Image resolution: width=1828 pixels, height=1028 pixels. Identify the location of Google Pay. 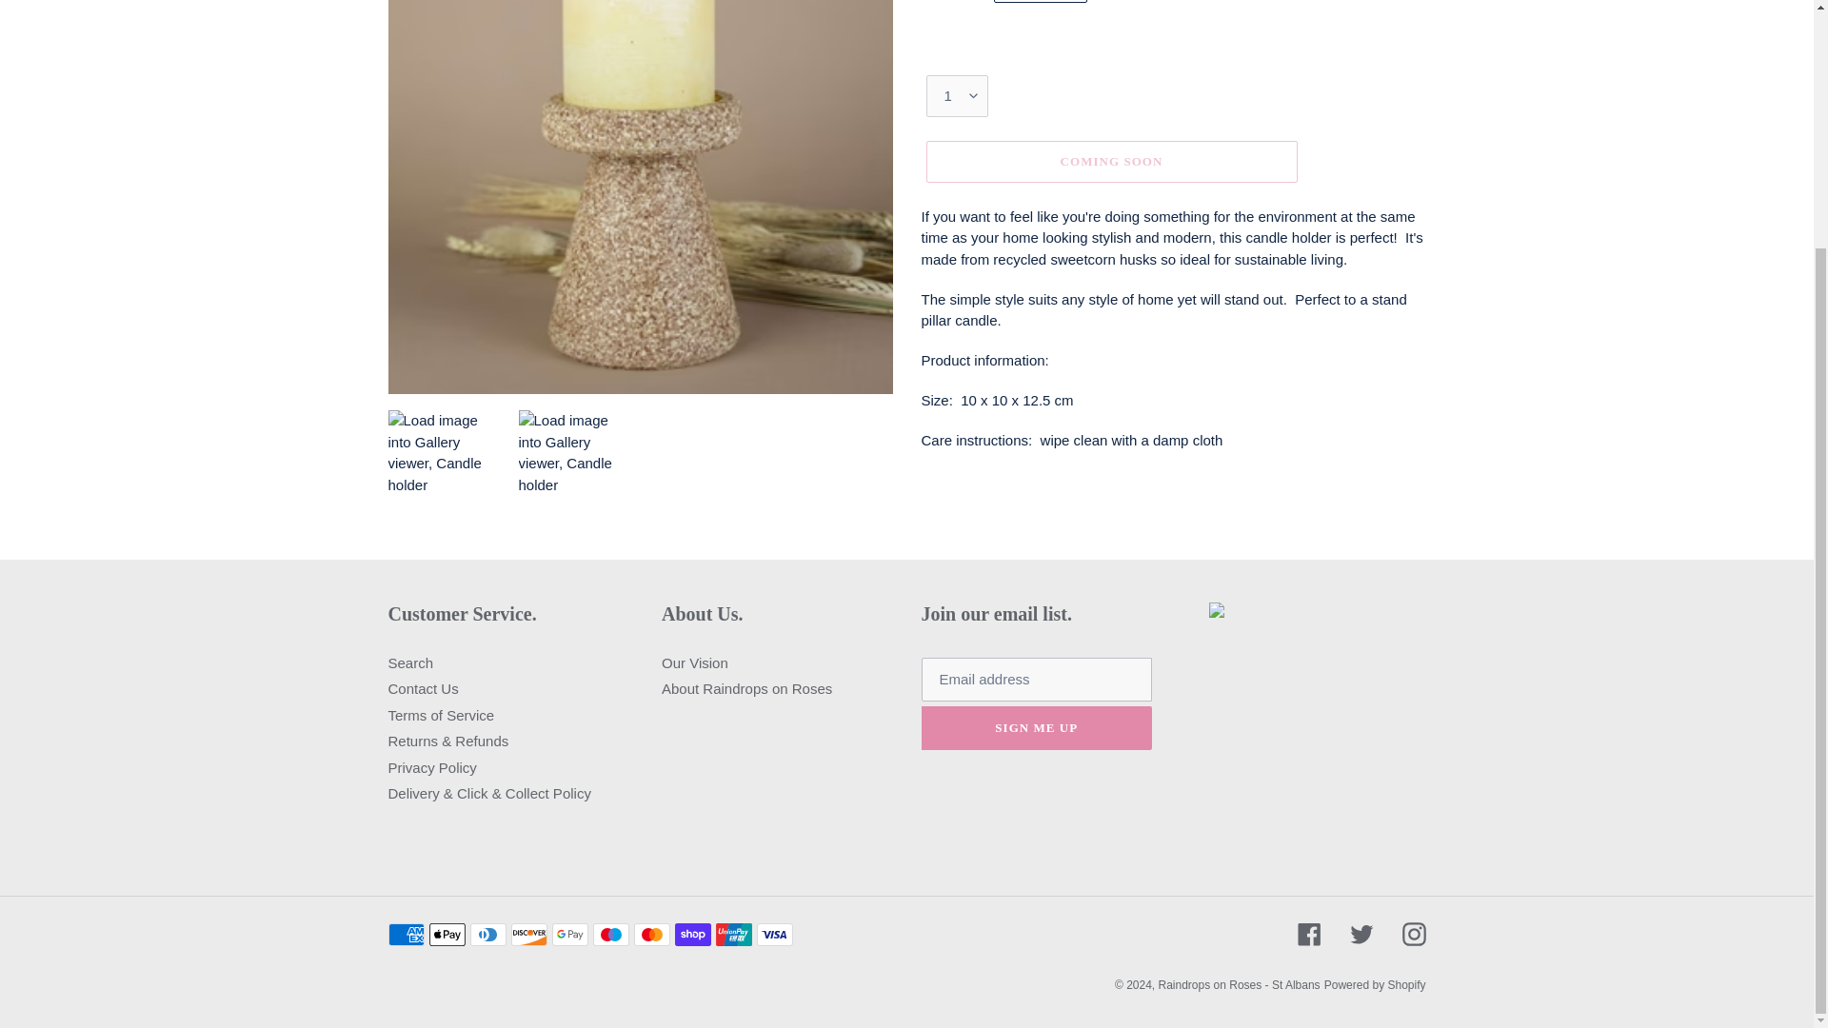
(569, 933).